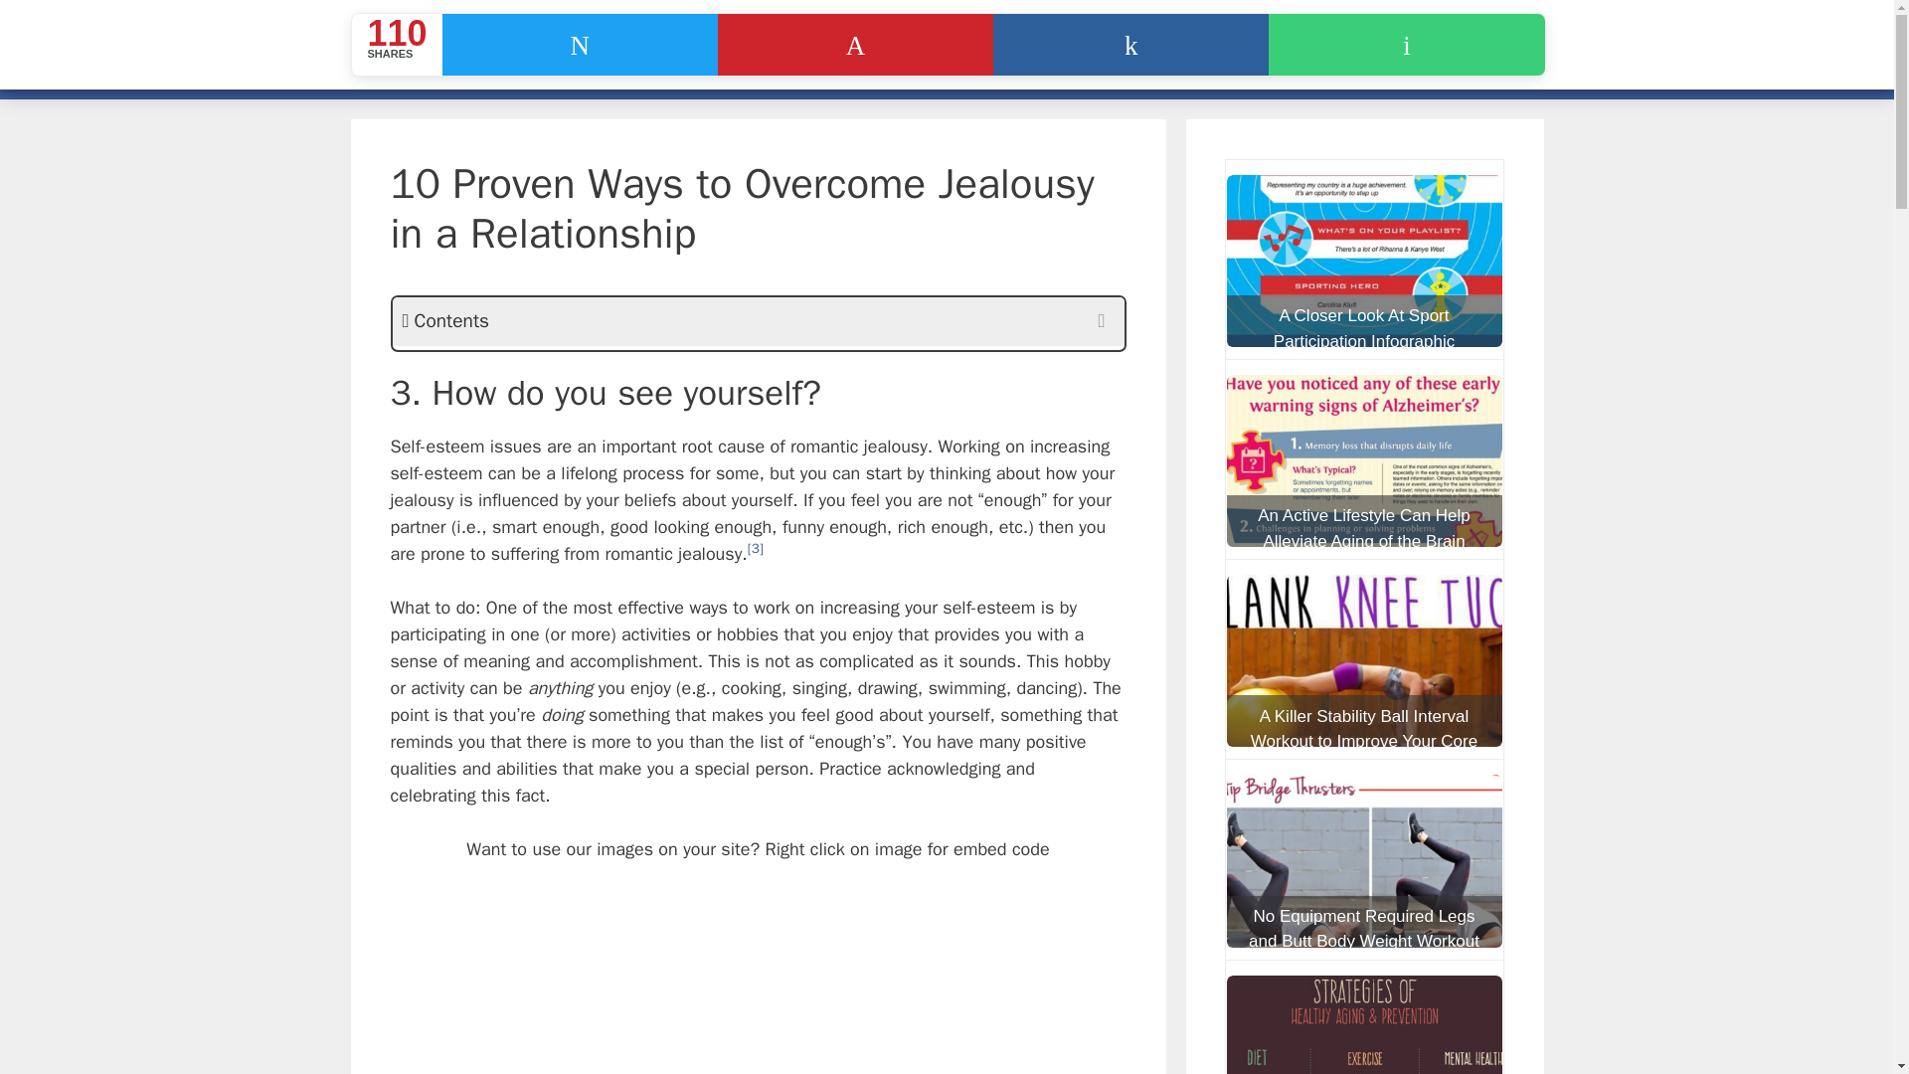 This screenshot has height=1074, width=1909. I want to click on Conditions, so click(727, 70).